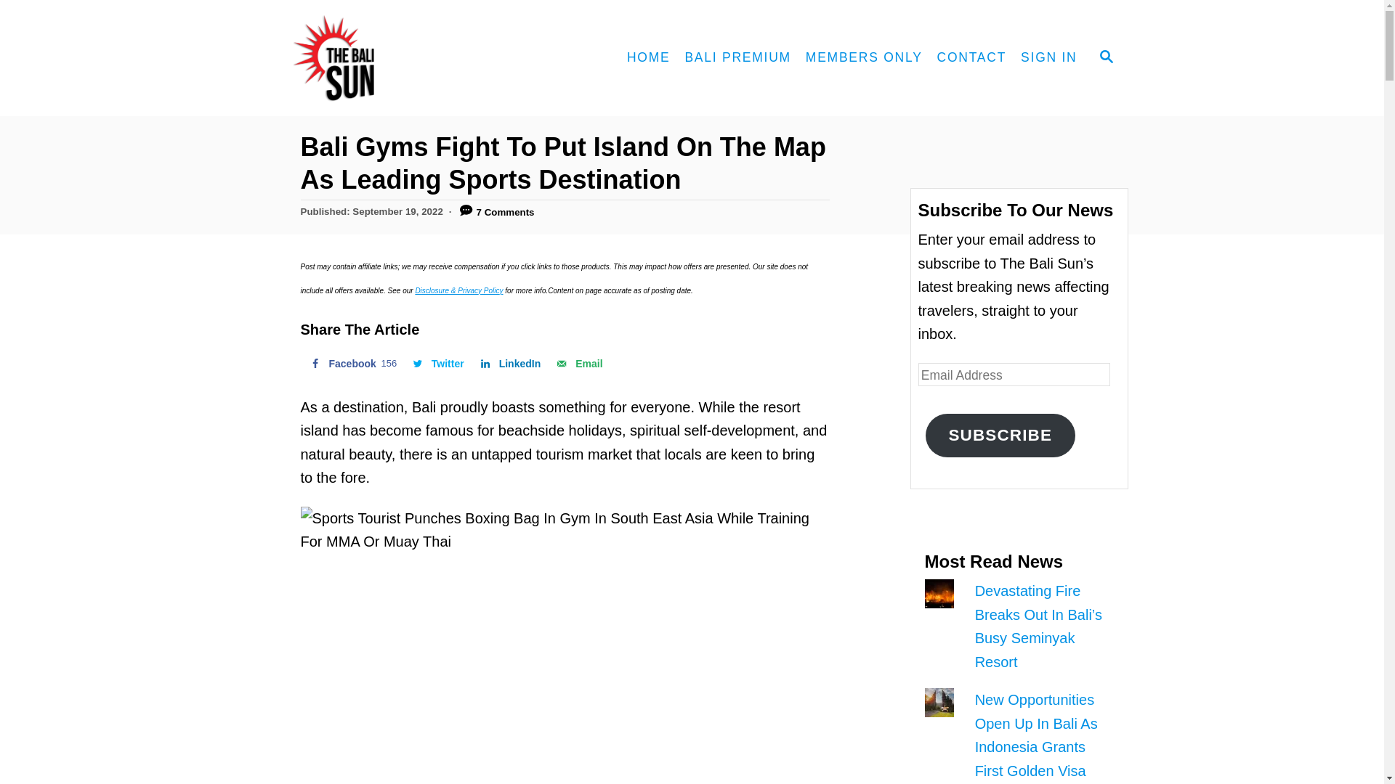 This screenshot has height=784, width=1395. What do you see at coordinates (387, 58) in the screenshot?
I see `The Bali Sun` at bounding box center [387, 58].